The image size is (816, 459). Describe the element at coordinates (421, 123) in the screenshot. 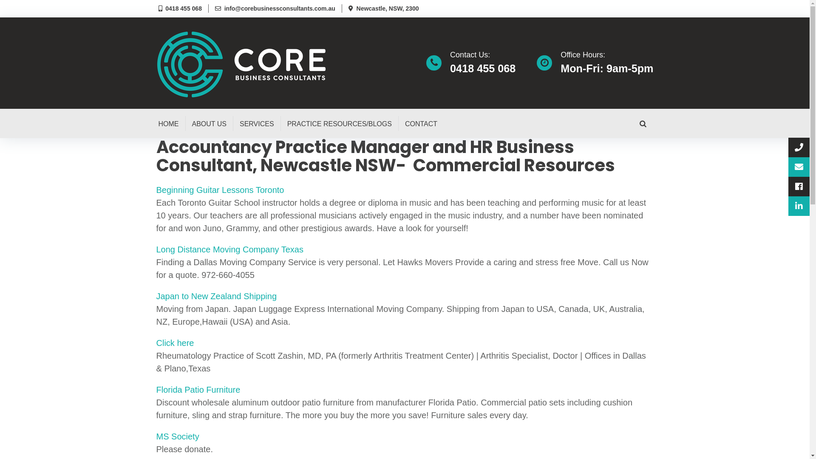

I see `CONTACT` at that location.